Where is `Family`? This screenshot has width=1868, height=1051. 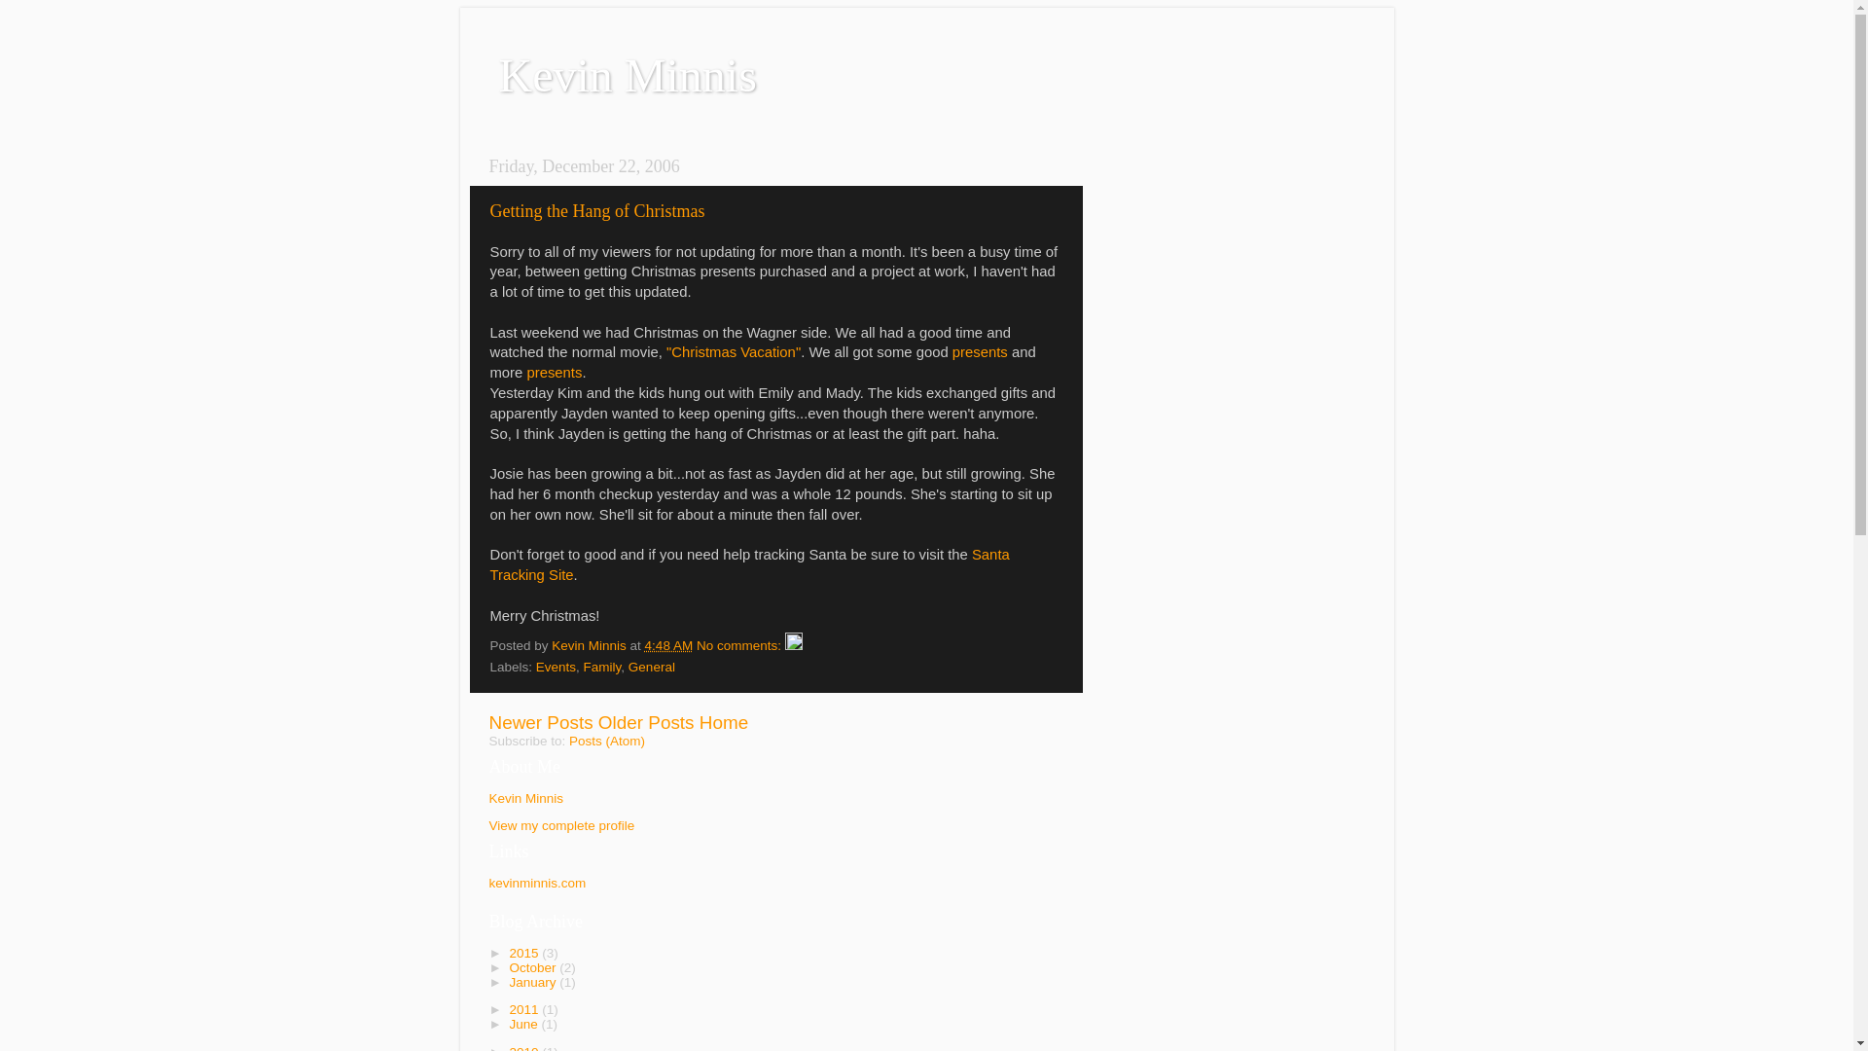 Family is located at coordinates (602, 668).